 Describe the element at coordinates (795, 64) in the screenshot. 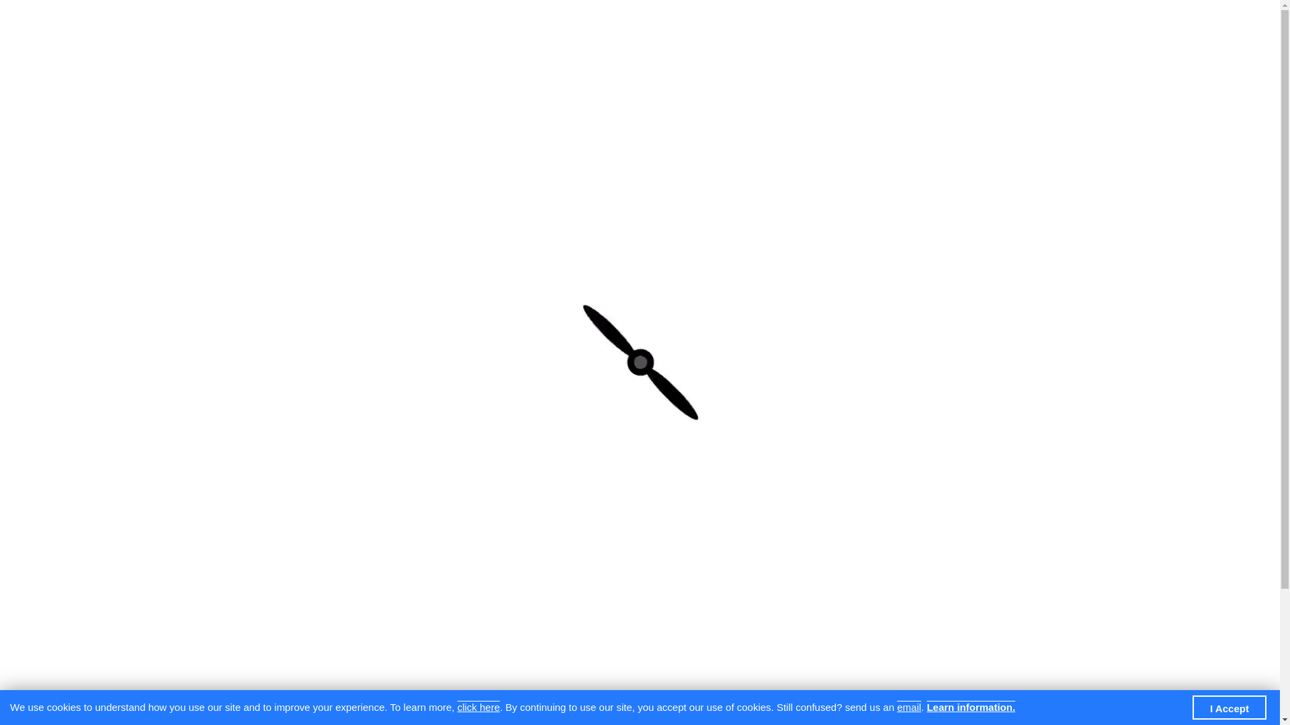

I see `THE HANGAR` at that location.